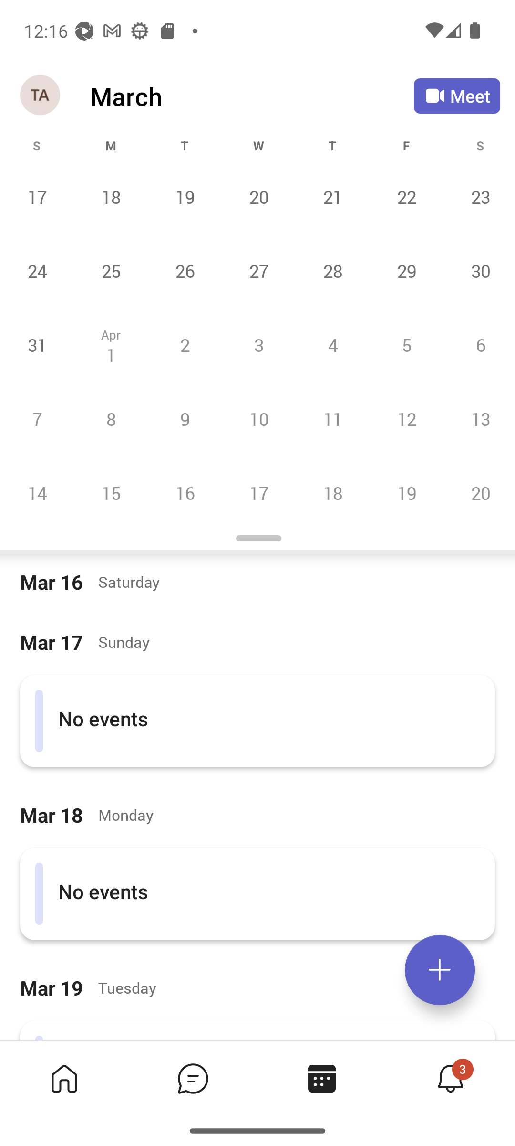 Image resolution: width=515 pixels, height=1146 pixels. What do you see at coordinates (111, 345) in the screenshot?
I see `Monday, April 1 Apr 1` at bounding box center [111, 345].